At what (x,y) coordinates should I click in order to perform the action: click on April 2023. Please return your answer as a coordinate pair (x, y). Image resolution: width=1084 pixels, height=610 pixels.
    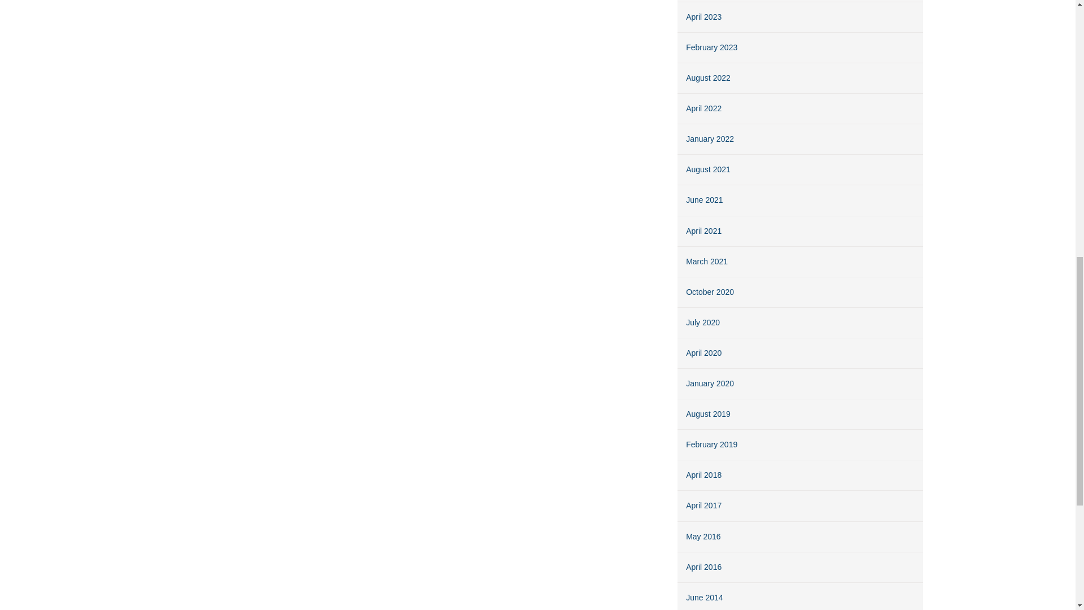
    Looking at the image, I should click on (703, 16).